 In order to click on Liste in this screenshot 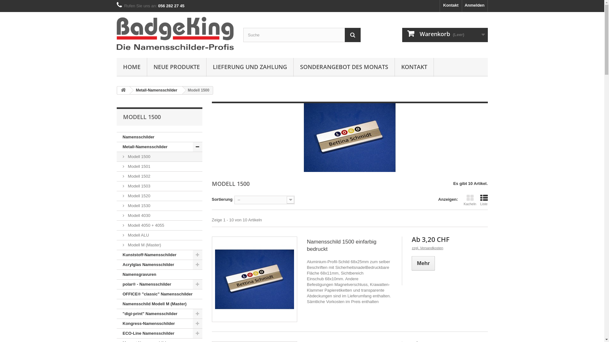, I will do `click(484, 200)`.